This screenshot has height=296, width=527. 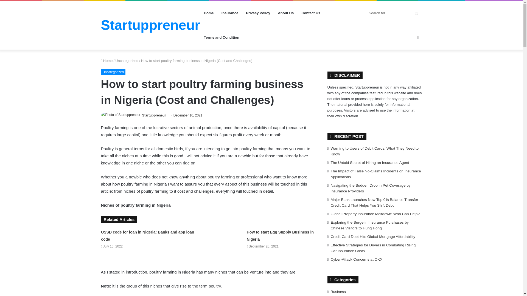 I want to click on Warning to Users of Debit Cards: What They Need to Know, so click(x=375, y=151).